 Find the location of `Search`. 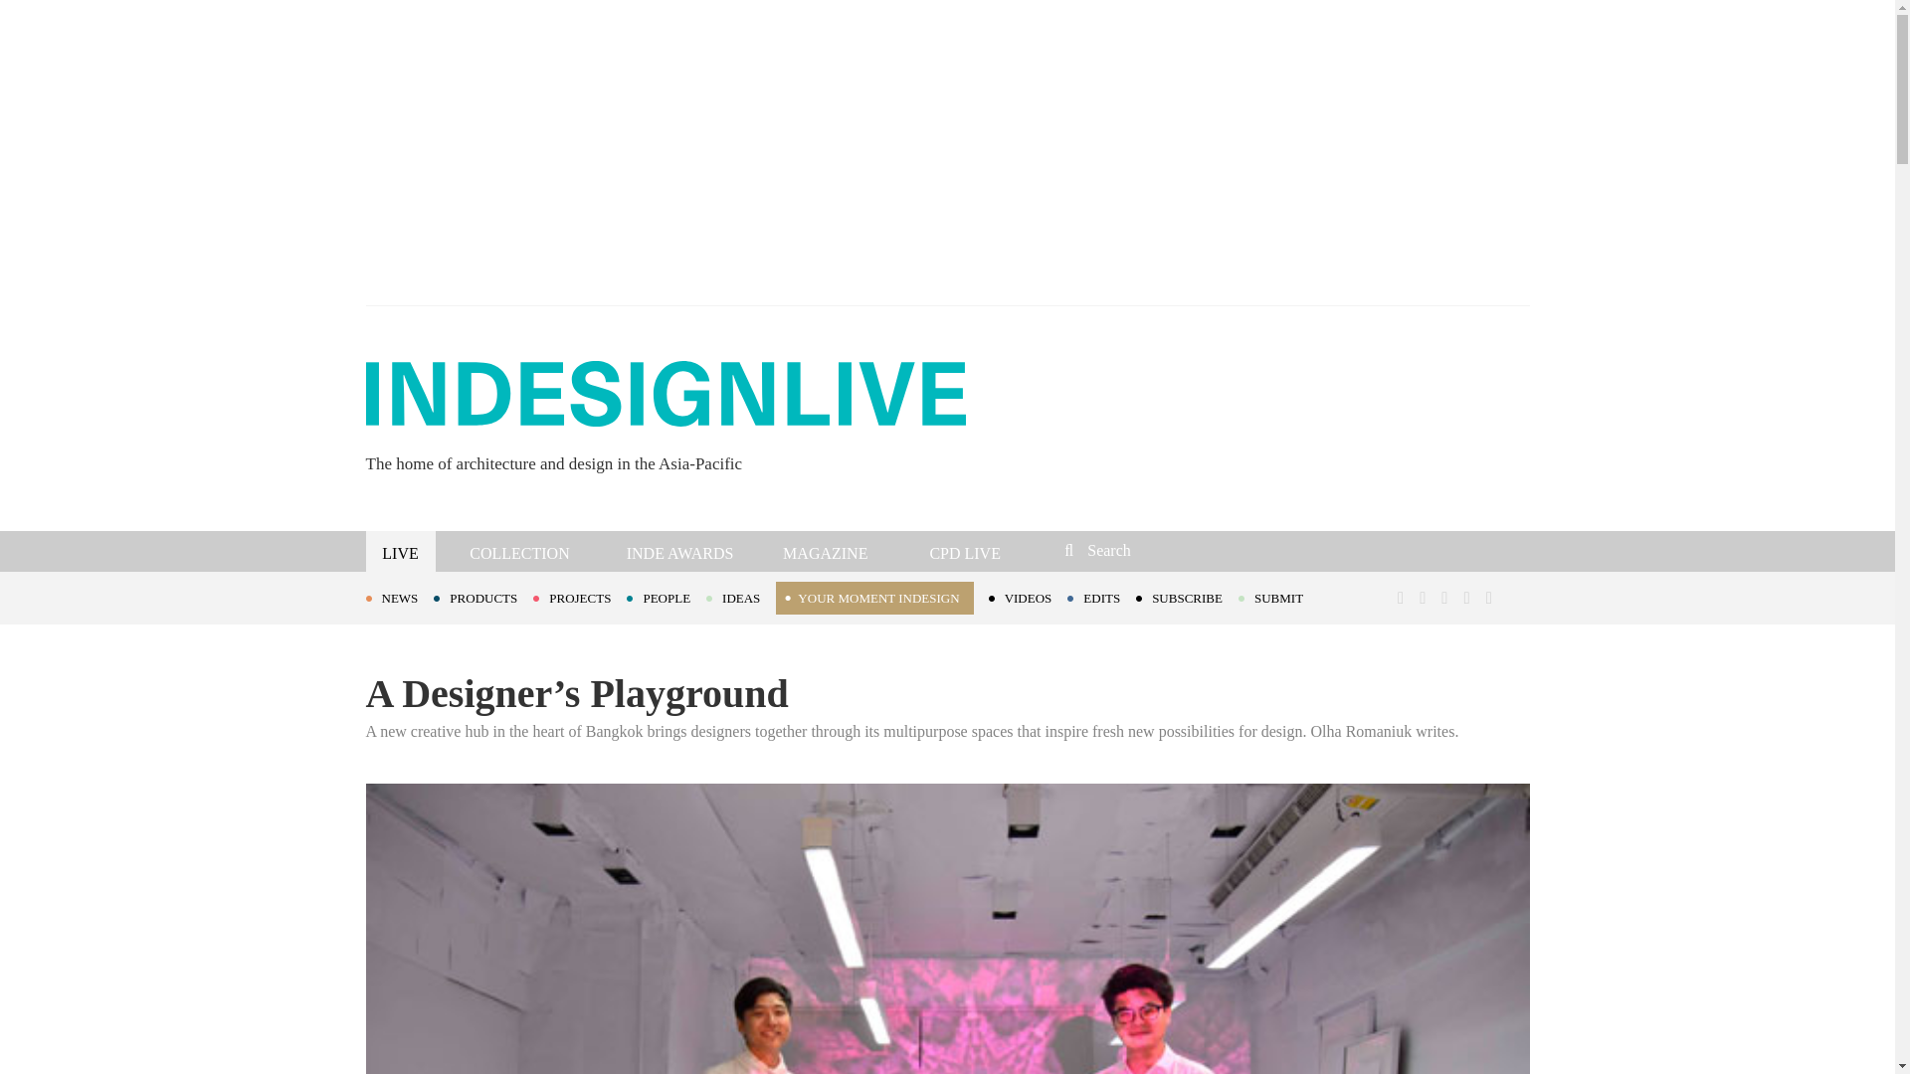

Search is located at coordinates (1198, 549).